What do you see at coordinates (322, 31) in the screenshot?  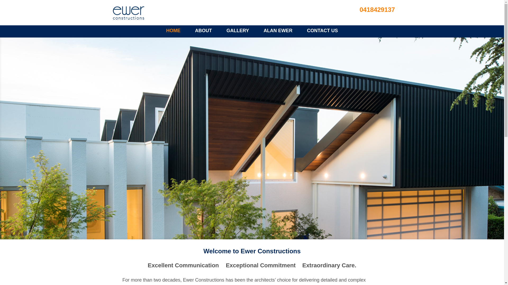 I see `CONTACT US` at bounding box center [322, 31].